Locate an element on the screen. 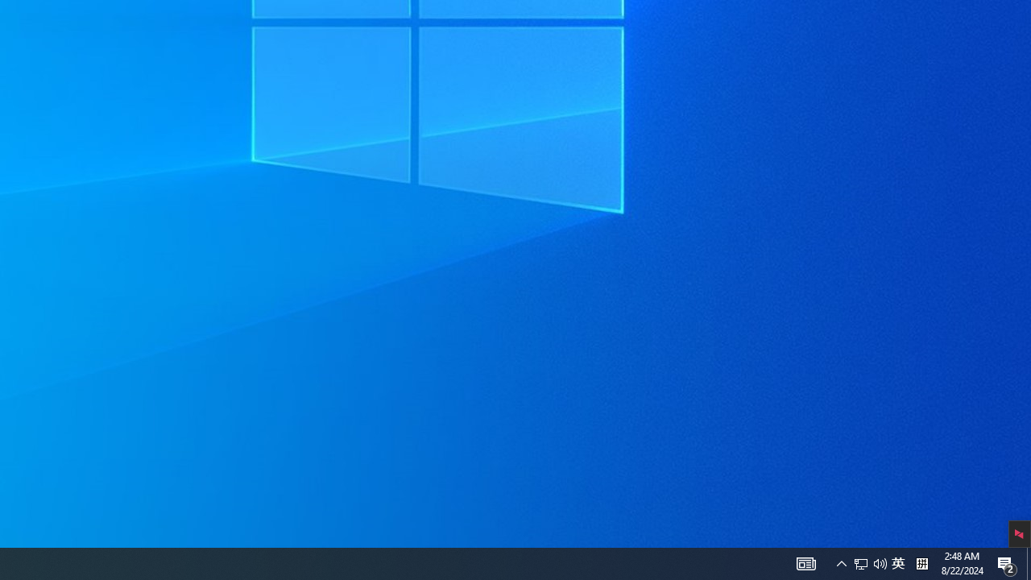 The image size is (1031, 580). Tray Input Indicator - Chinese (Simplified, China) is located at coordinates (1007, 564).